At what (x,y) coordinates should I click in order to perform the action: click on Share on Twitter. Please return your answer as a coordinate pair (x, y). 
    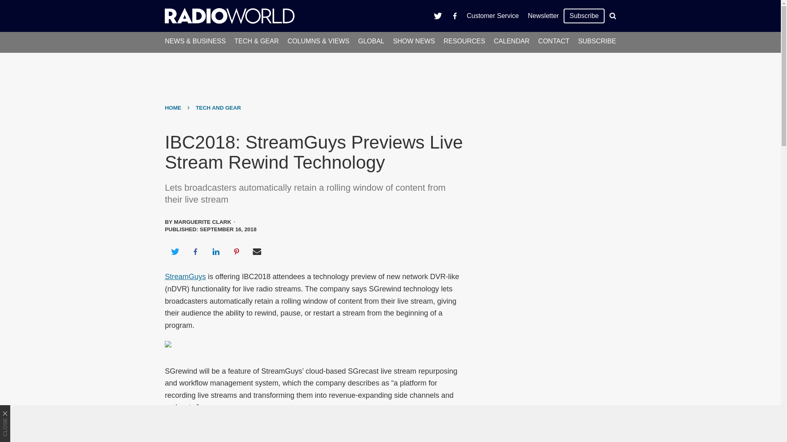
    Looking at the image, I should click on (175, 251).